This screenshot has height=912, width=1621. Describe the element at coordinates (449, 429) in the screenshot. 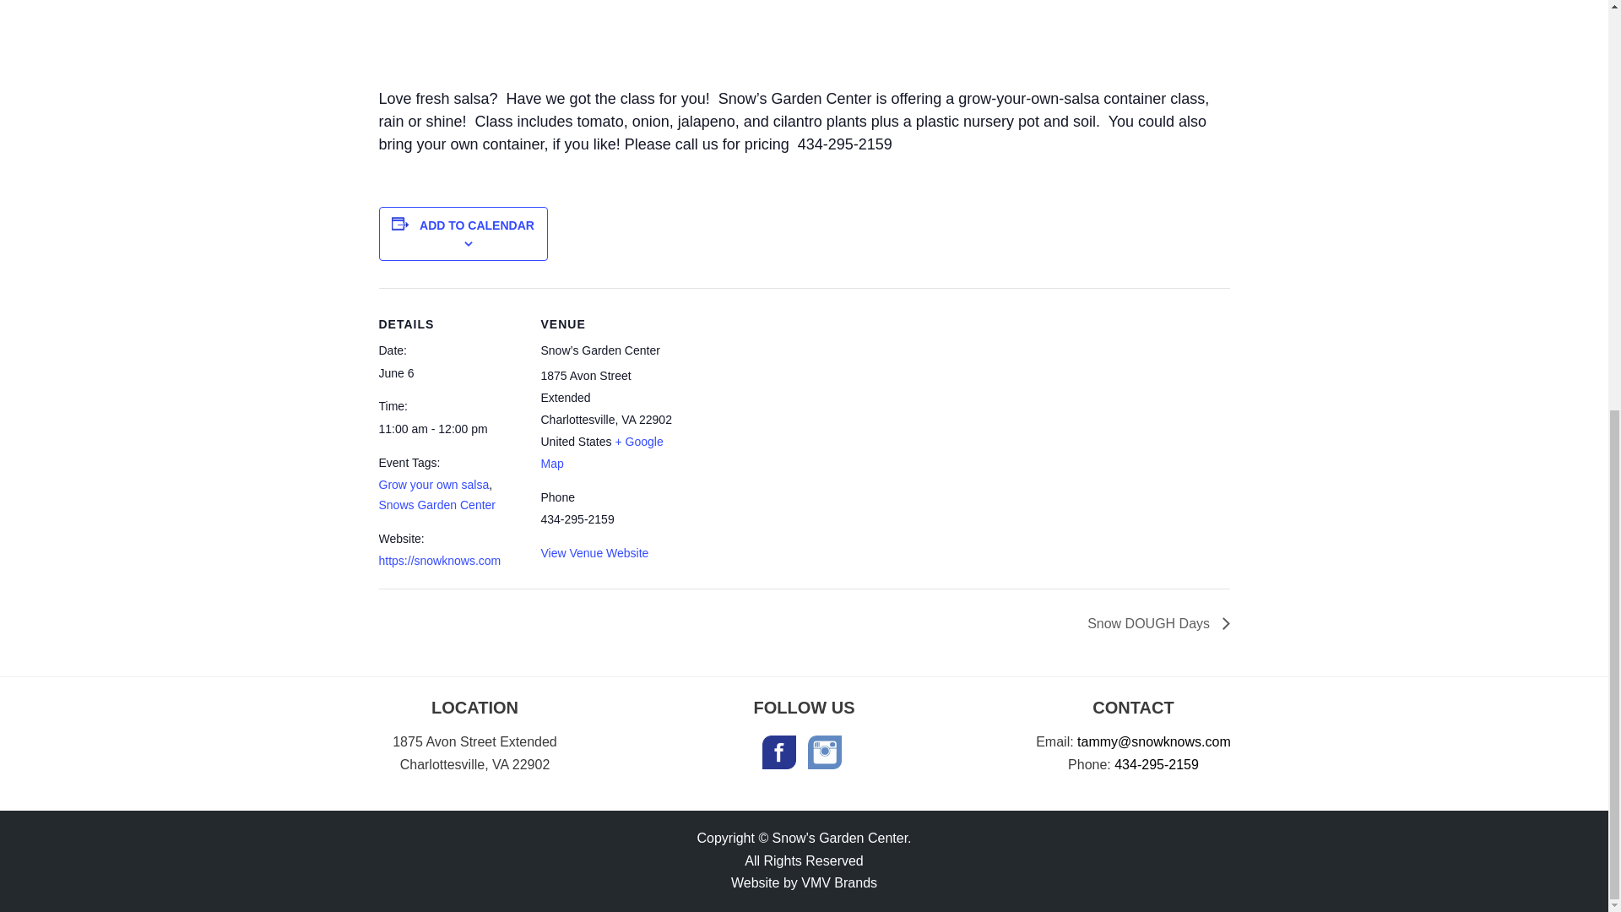

I see `2024-06-06` at that location.